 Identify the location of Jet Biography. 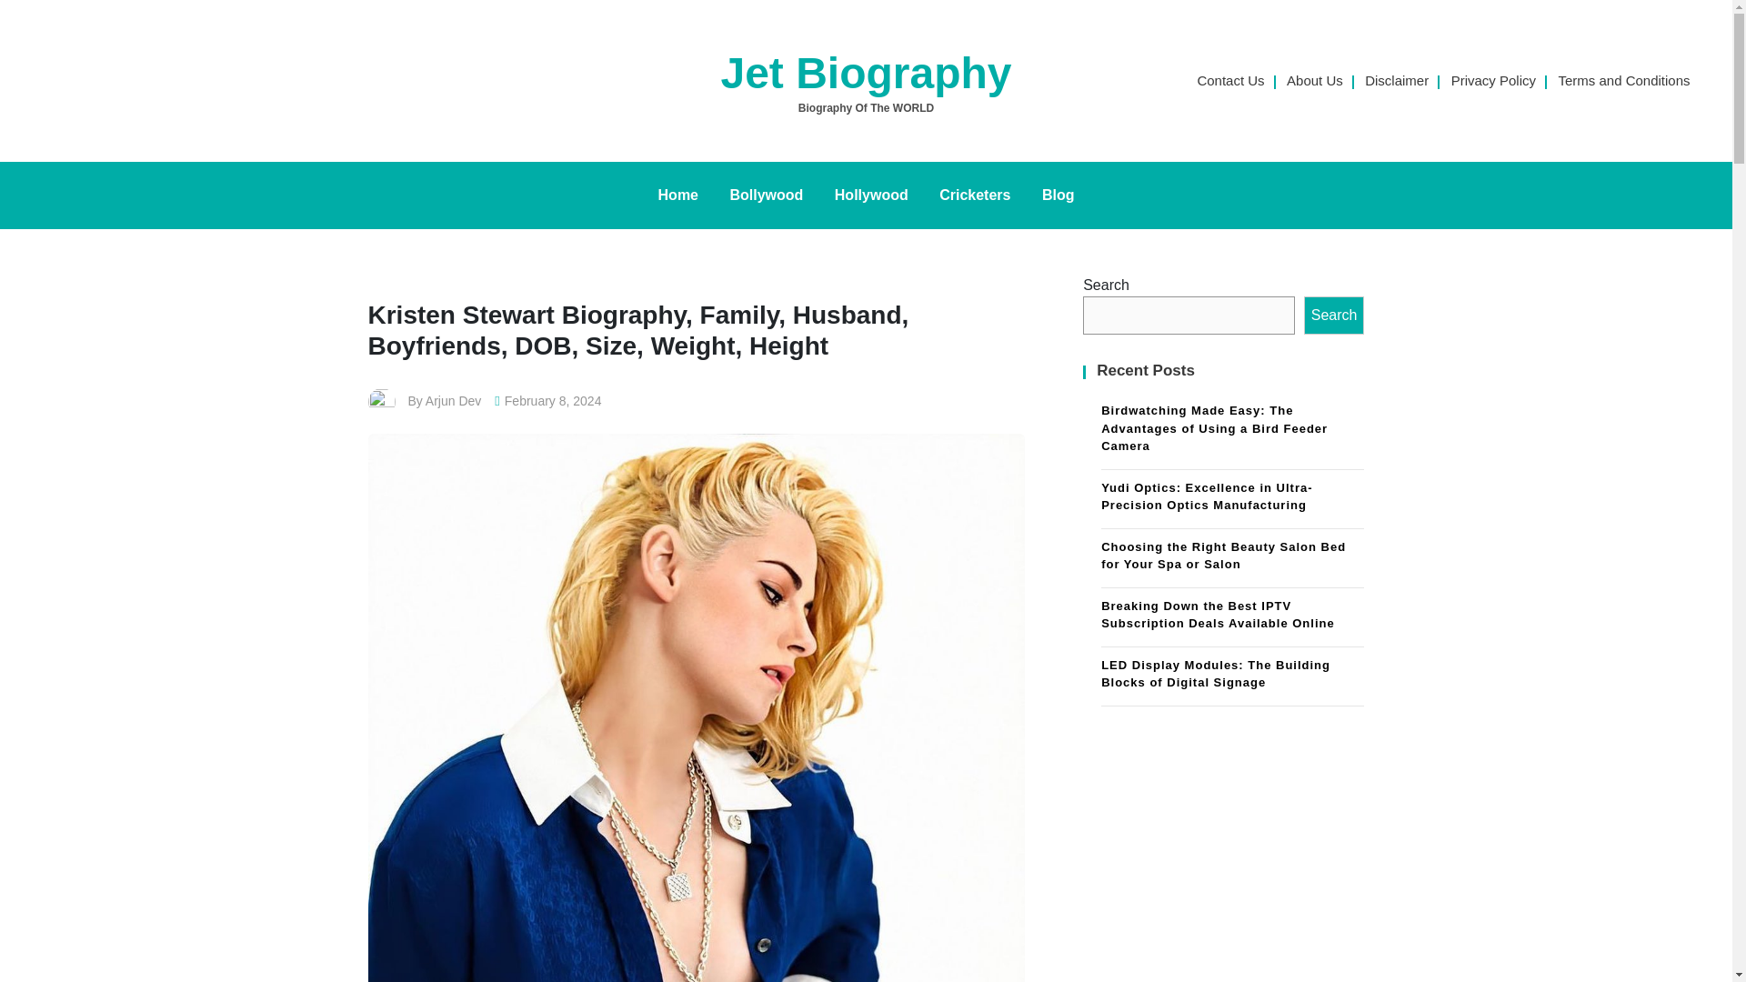
(865, 73).